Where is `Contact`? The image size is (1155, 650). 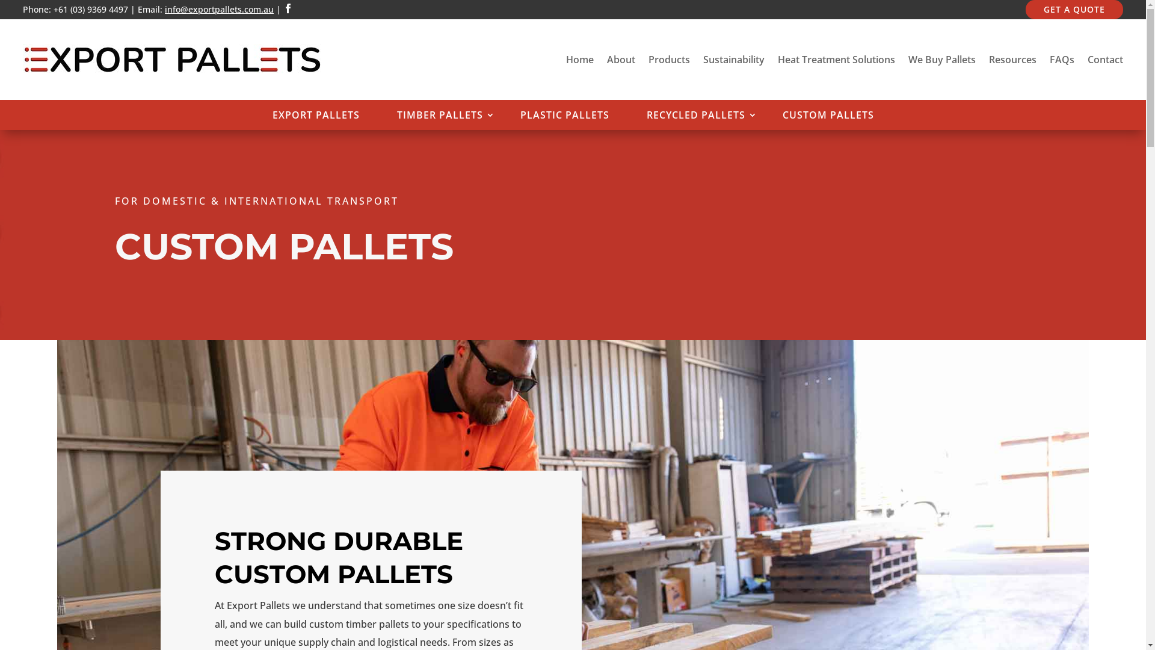
Contact is located at coordinates (1106, 60).